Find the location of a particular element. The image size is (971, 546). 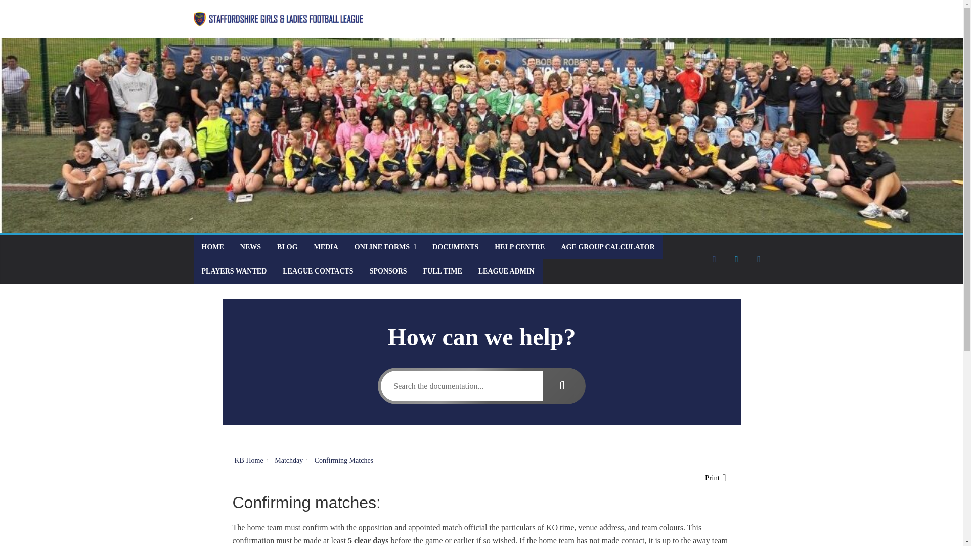

PLAYERS WANTED is located at coordinates (234, 271).